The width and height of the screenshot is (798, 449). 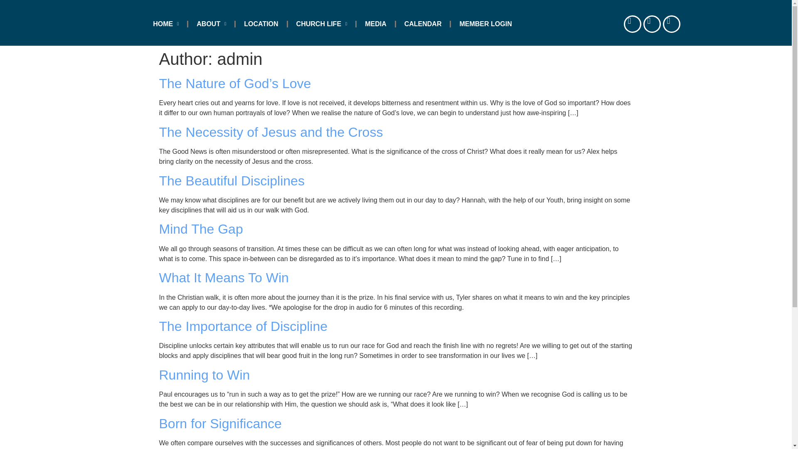 I want to click on MEMBER LOGIN, so click(x=485, y=24).